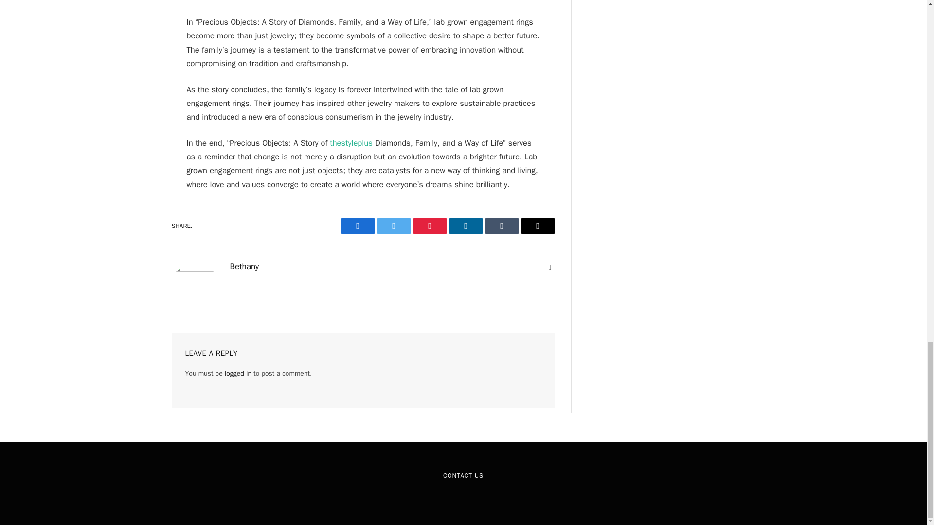  Describe the element at coordinates (393, 226) in the screenshot. I see `Twitter` at that location.